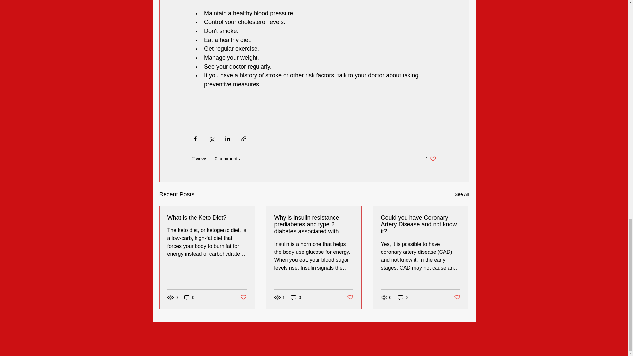 The height and width of the screenshot is (356, 633). I want to click on Could you have Coronary Artery Disease and not know it?, so click(431, 158).